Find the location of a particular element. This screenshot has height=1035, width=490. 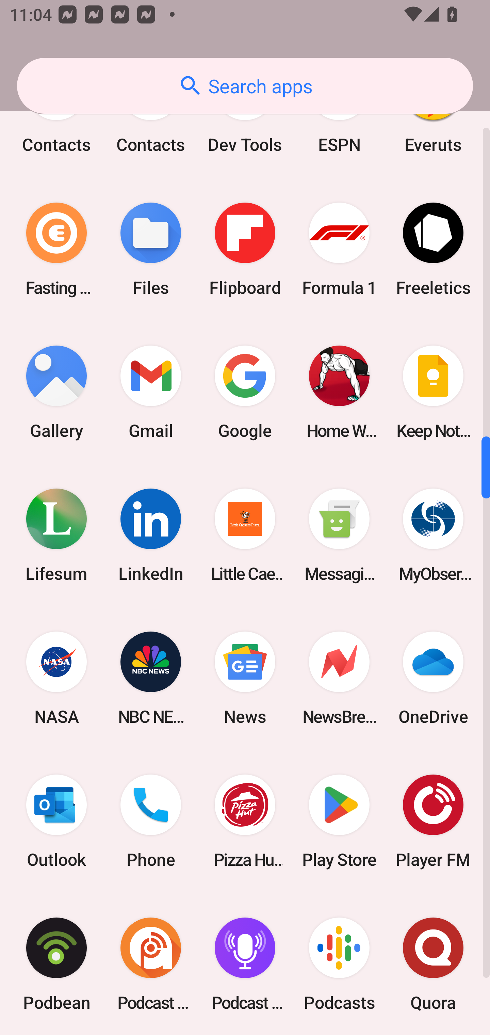

Formula 1 is located at coordinates (339, 249).